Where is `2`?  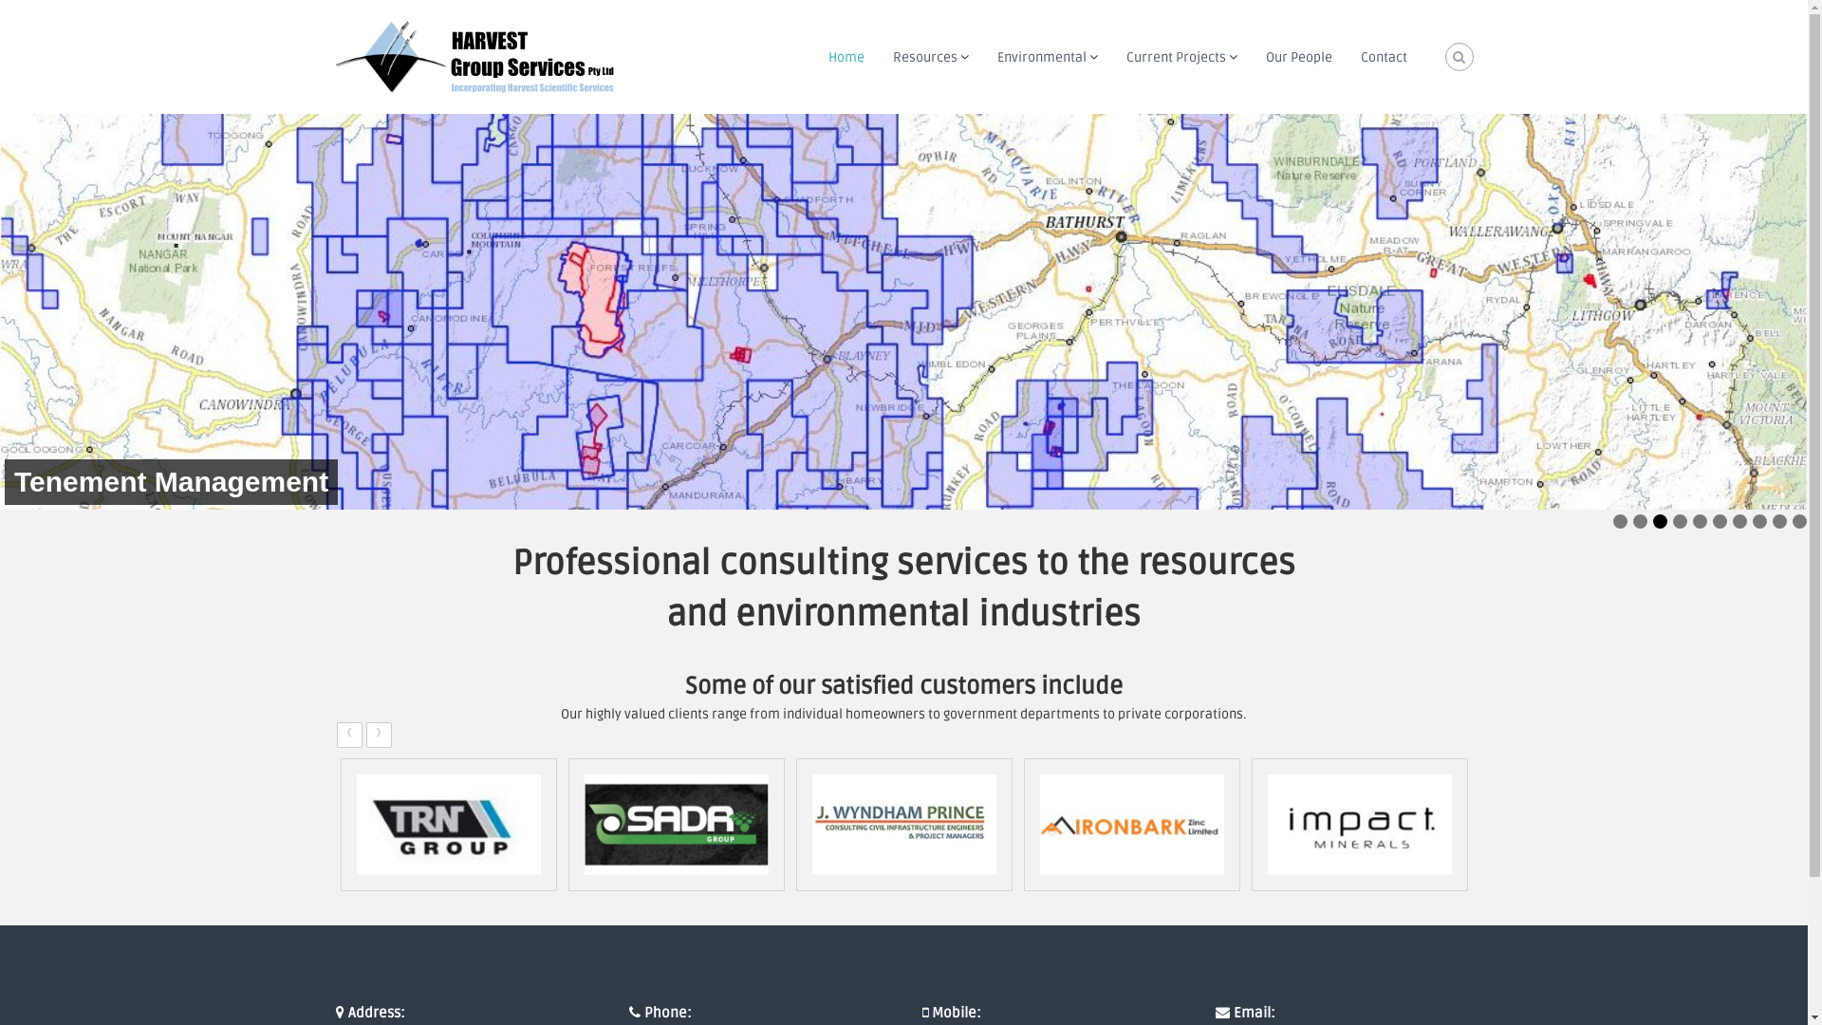
2 is located at coordinates (1640, 522).